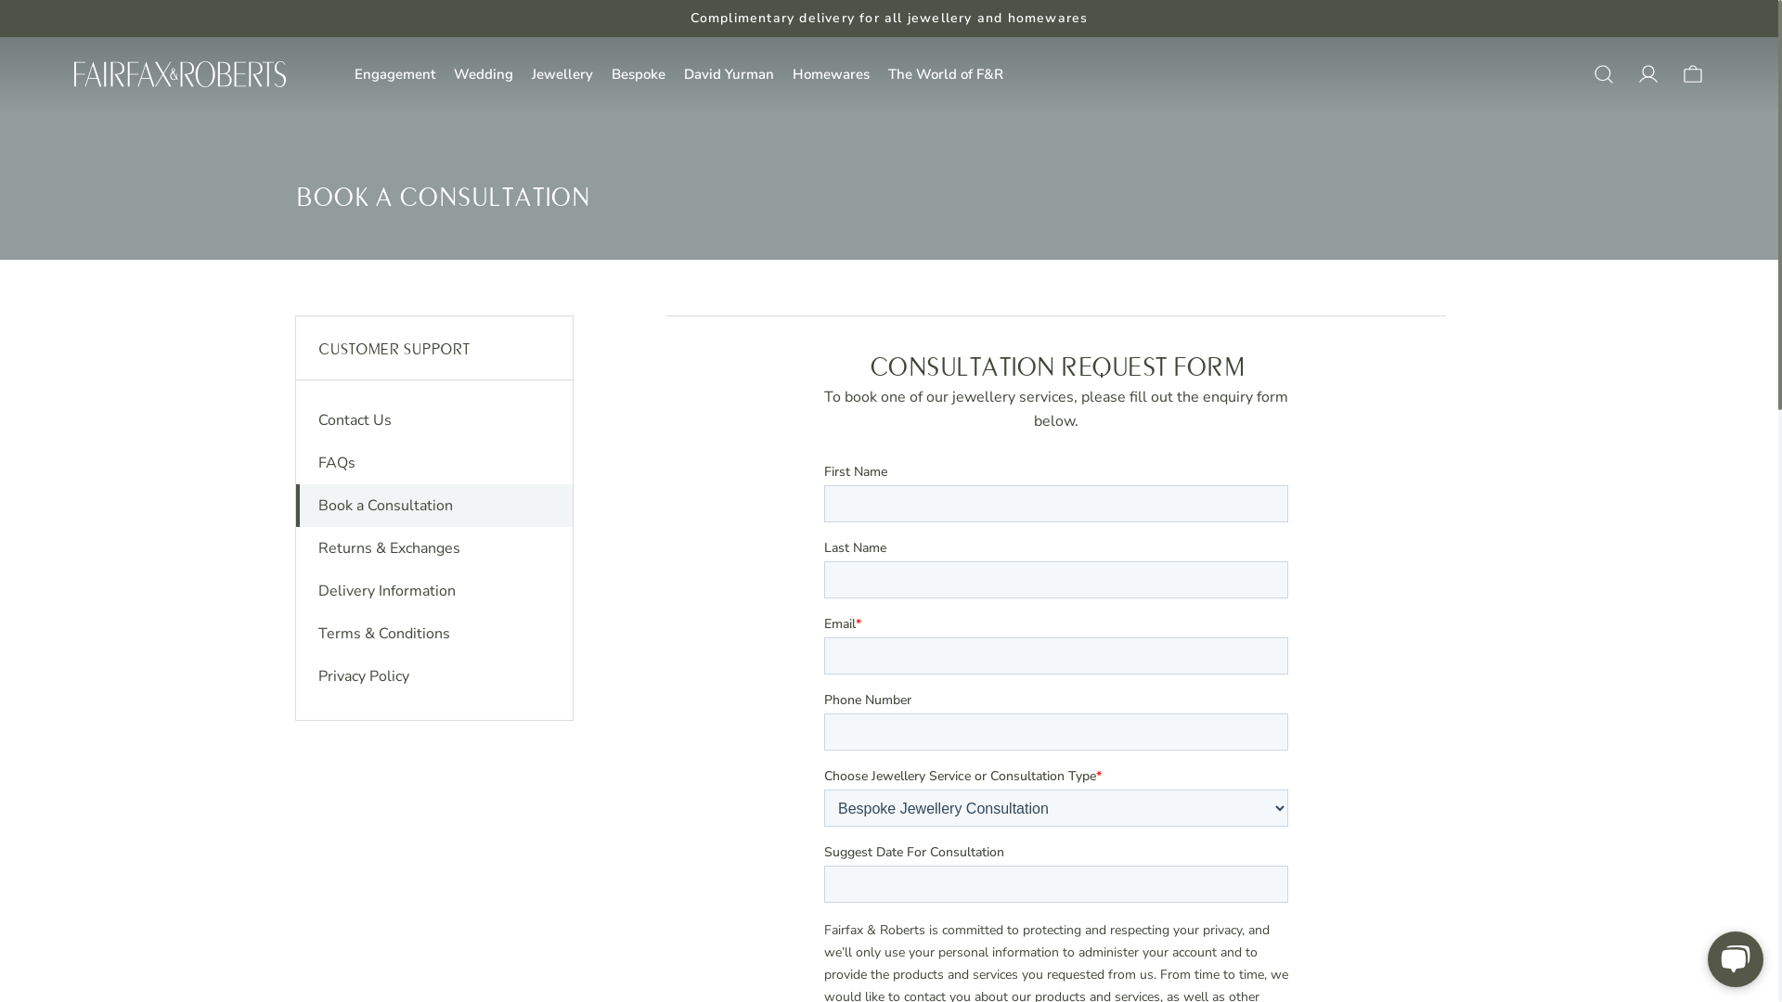  I want to click on Returns & Exchanges, so click(390, 548).